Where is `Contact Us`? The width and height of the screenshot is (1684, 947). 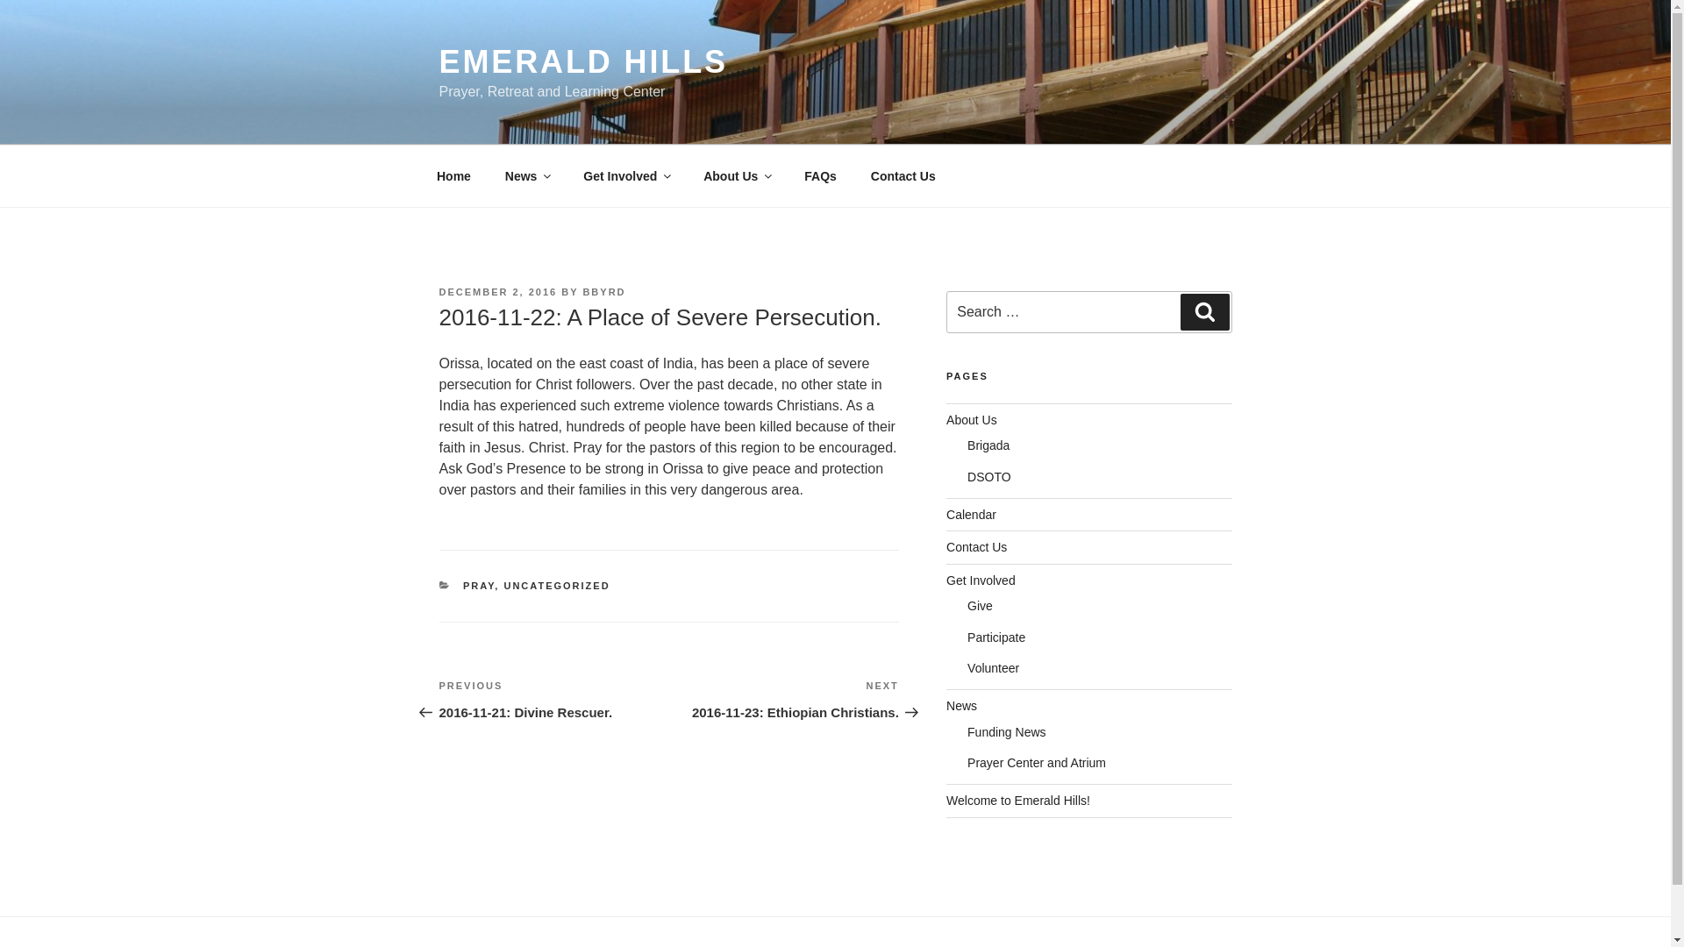
Contact Us is located at coordinates (903, 175).